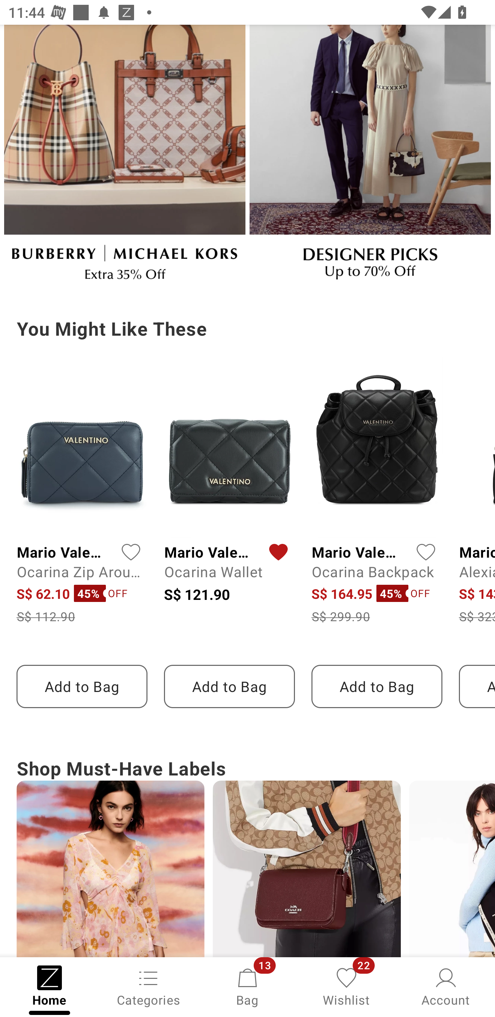 The image size is (495, 1017). Describe the element at coordinates (110, 869) in the screenshot. I see `Campaign banner` at that location.